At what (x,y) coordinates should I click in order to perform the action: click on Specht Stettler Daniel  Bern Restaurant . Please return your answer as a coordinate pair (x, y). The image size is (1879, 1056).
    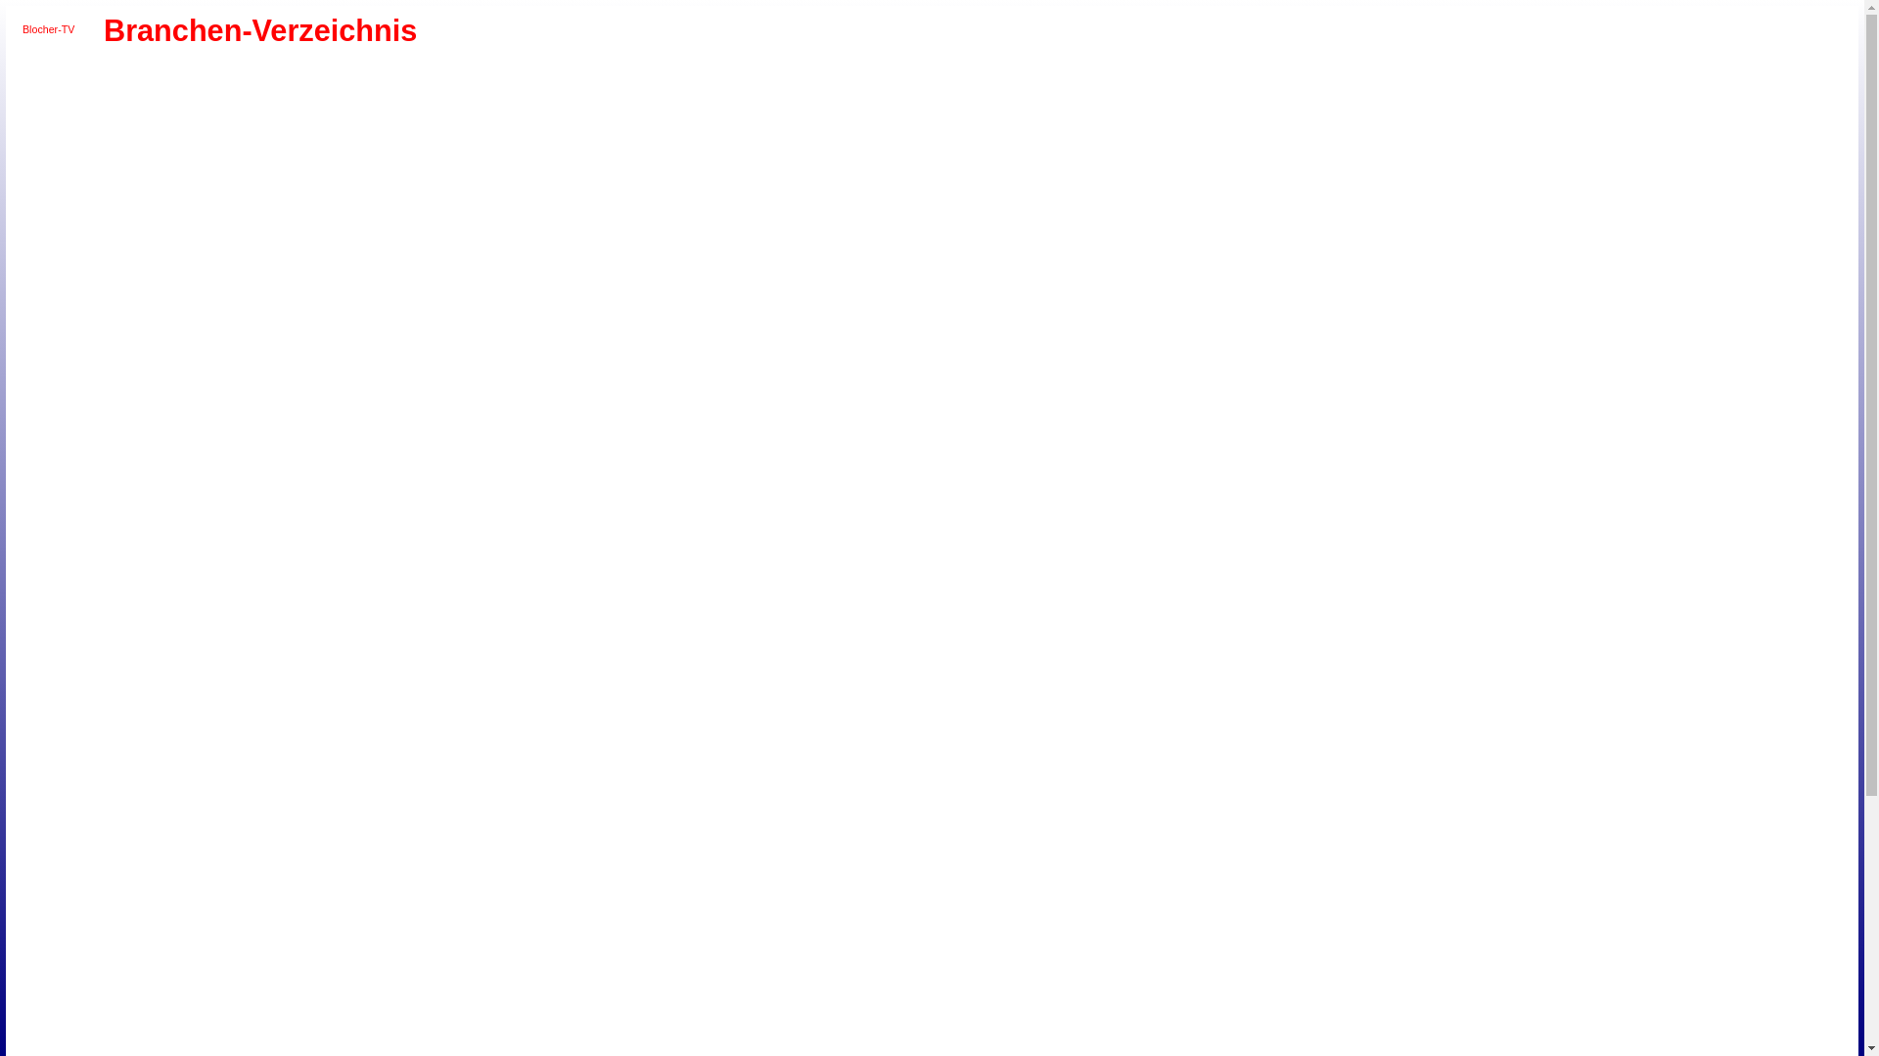
    Looking at the image, I should click on (478, 281).